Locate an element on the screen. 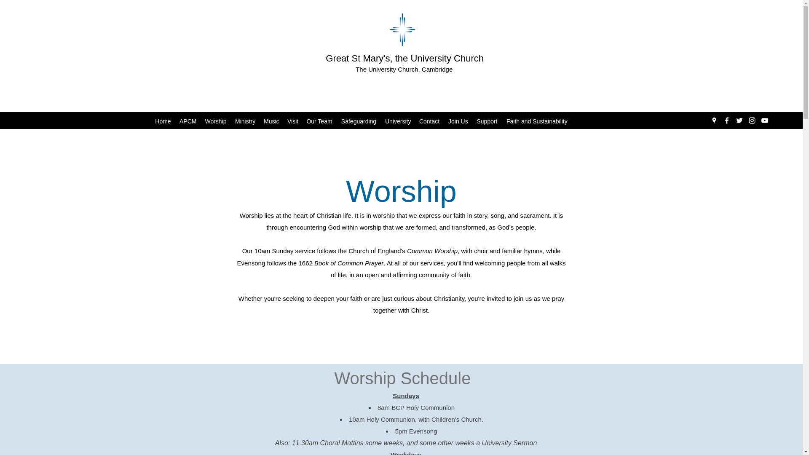 The height and width of the screenshot is (455, 809). University is located at coordinates (398, 121).